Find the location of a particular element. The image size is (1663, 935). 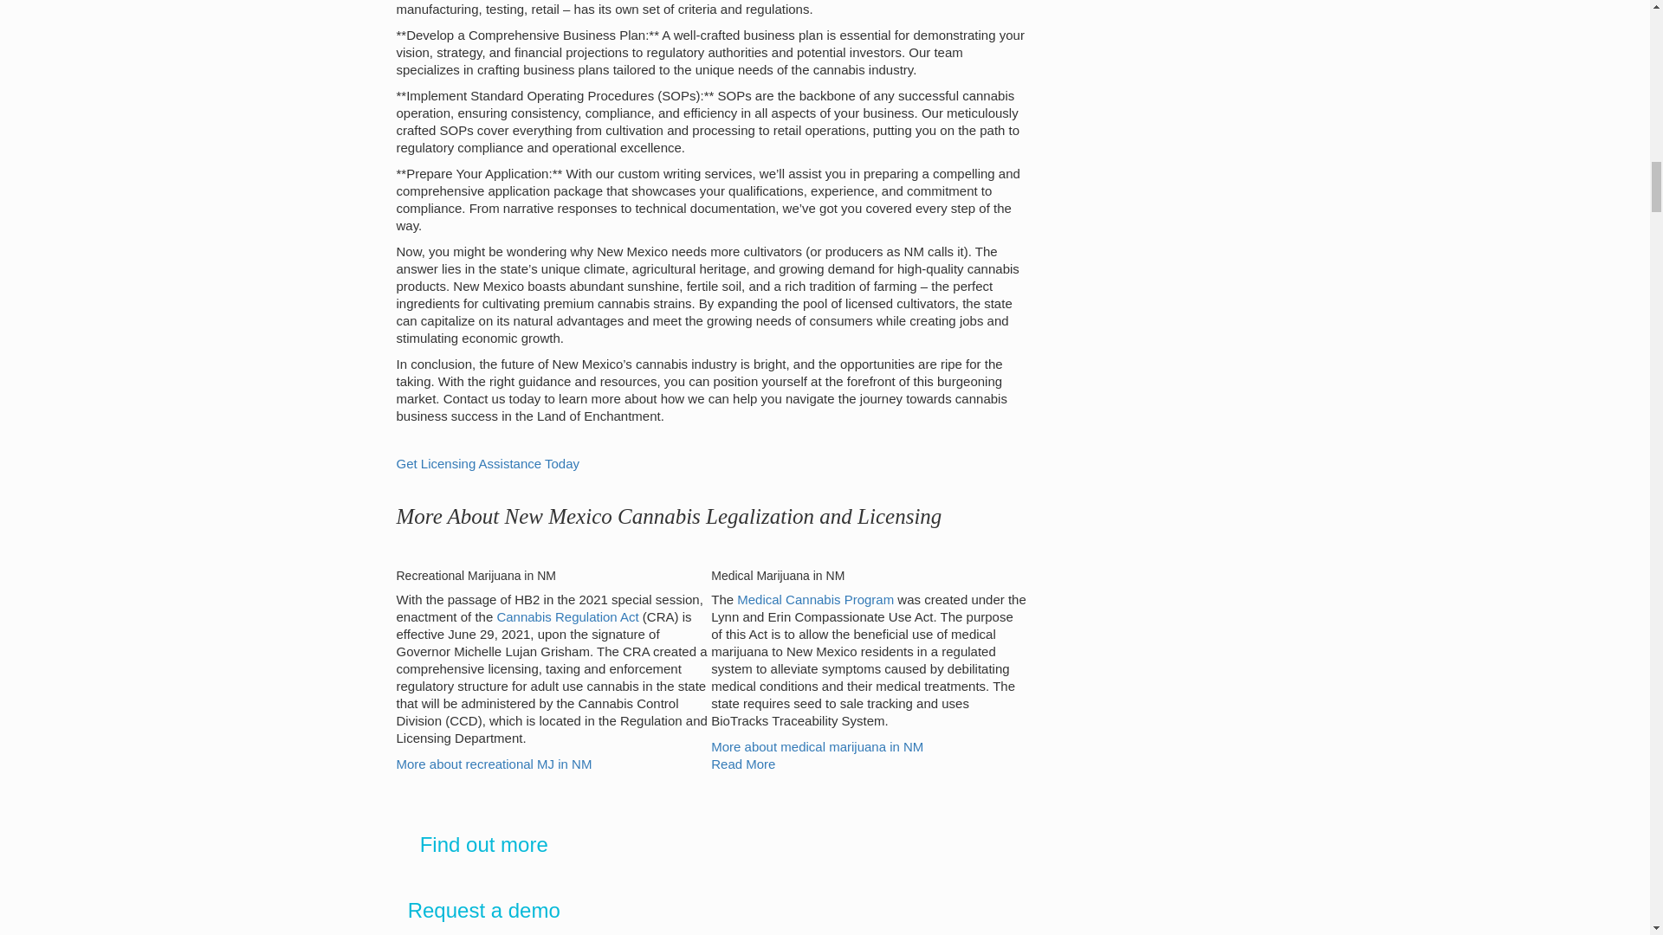

Medical Cannabis Program is located at coordinates (815, 599).